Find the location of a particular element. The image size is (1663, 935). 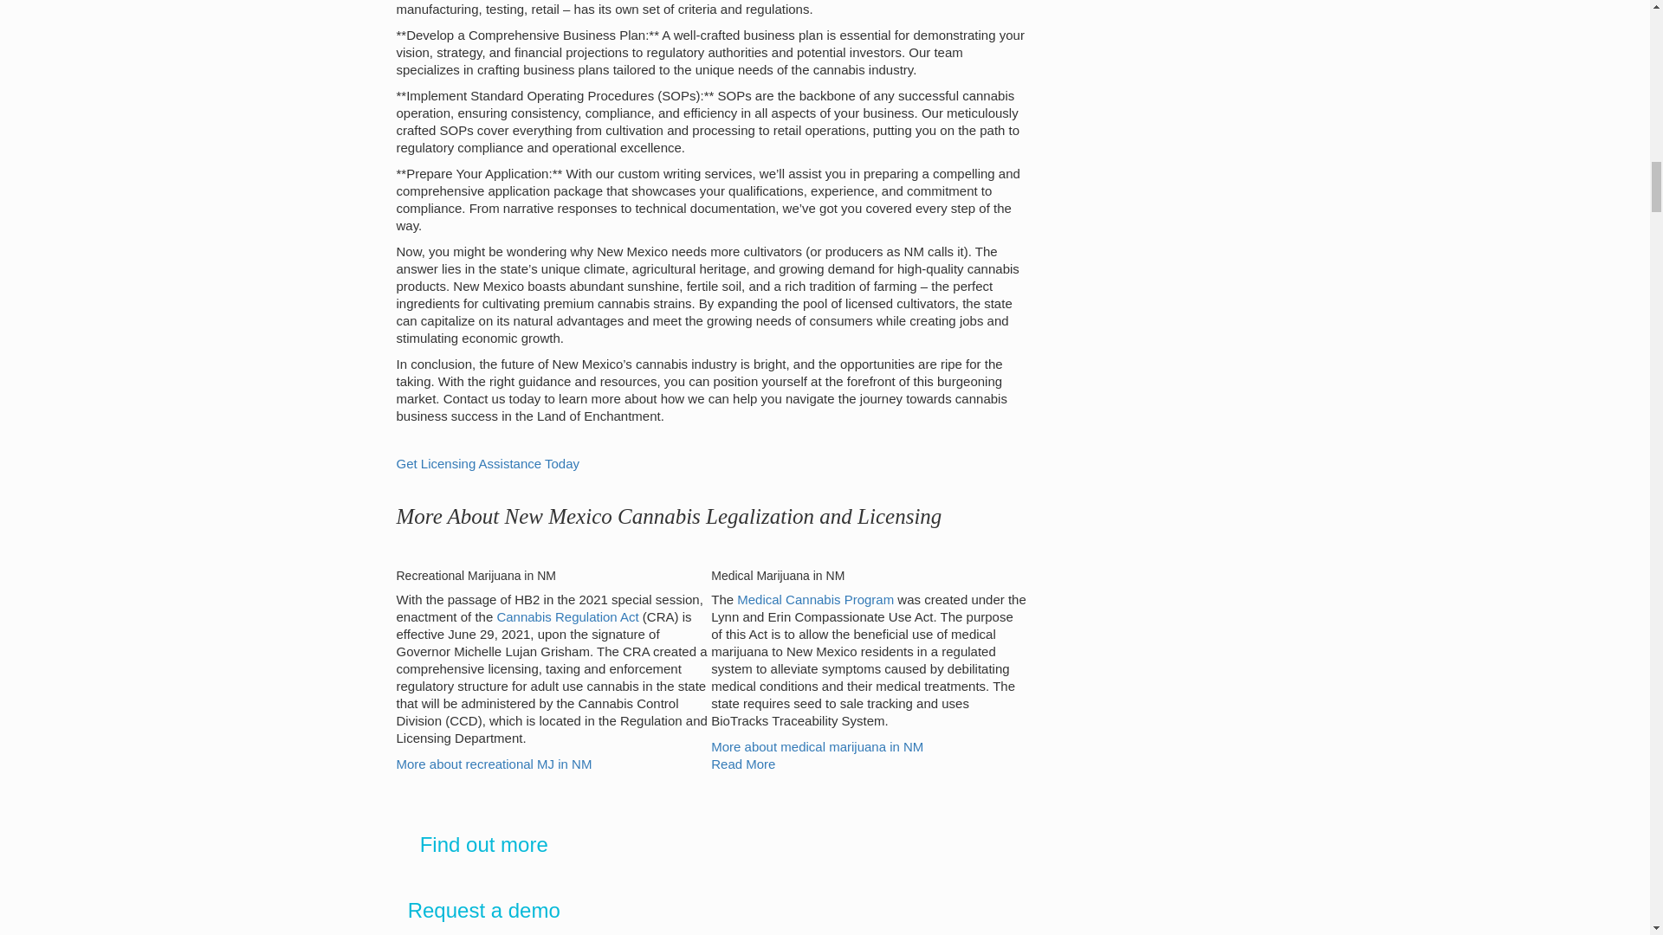

Medical Cannabis Program is located at coordinates (815, 599).